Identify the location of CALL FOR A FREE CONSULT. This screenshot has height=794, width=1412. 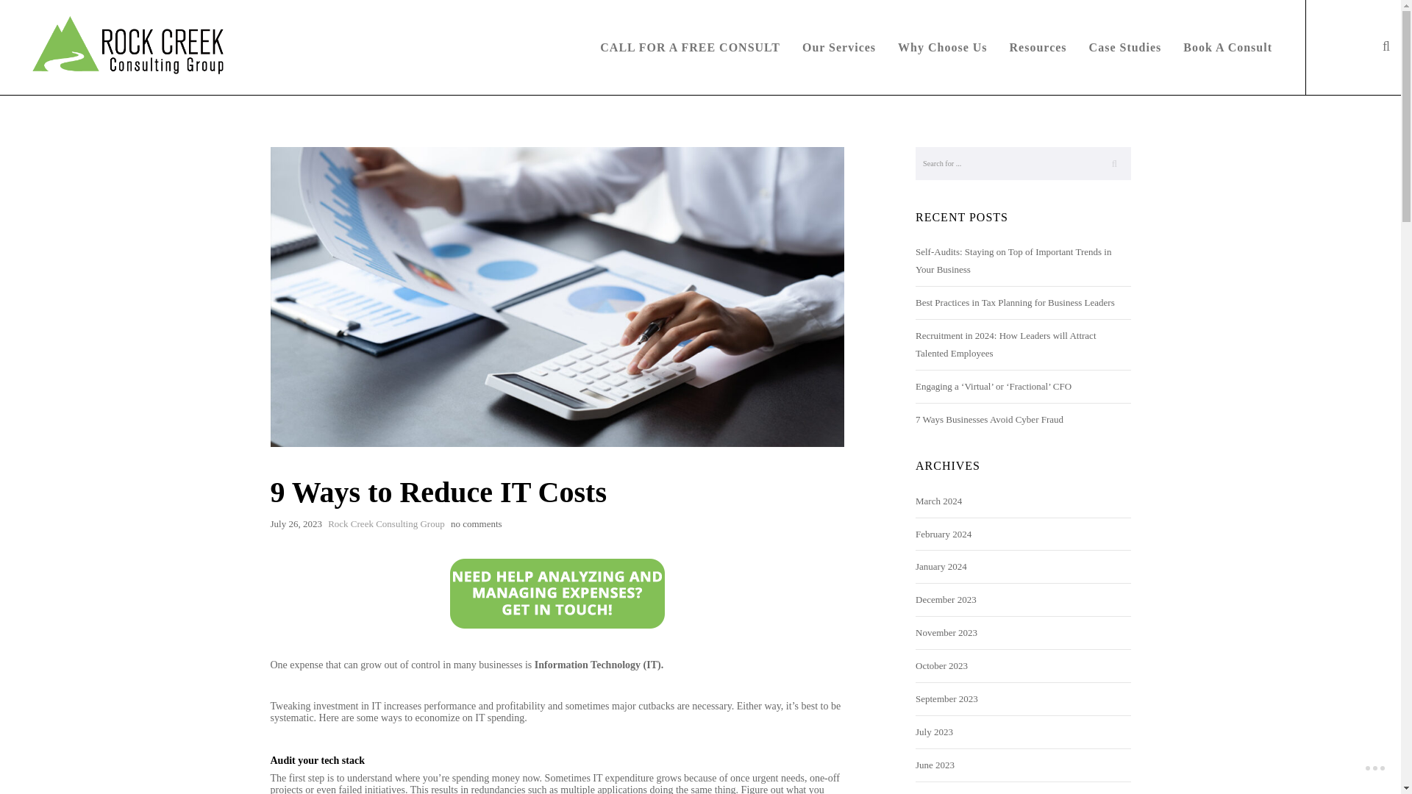
(690, 47).